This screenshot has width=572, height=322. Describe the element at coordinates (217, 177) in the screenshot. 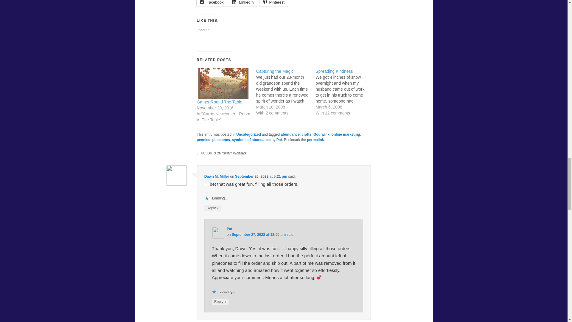

I see `Dawn M. Miller` at that location.